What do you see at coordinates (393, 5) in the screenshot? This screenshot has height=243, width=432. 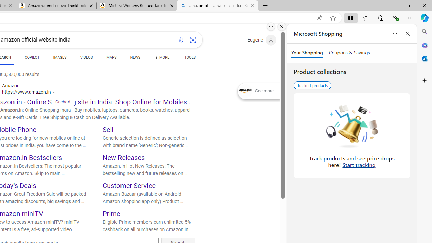 I see `Minimize` at bounding box center [393, 5].